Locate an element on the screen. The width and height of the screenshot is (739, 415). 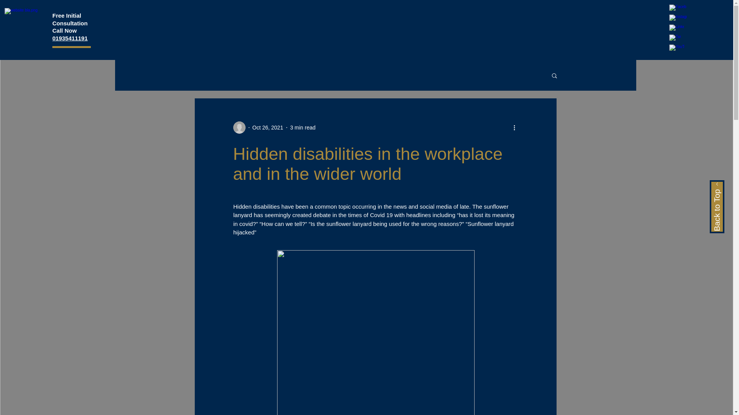
3 min read is located at coordinates (303, 128).